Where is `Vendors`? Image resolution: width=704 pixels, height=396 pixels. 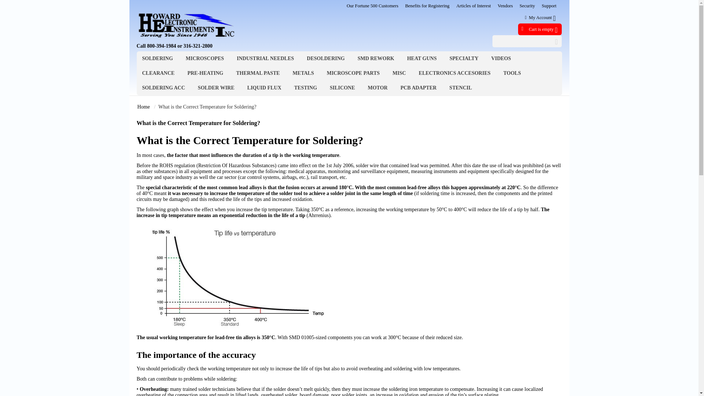
Vendors is located at coordinates (505, 5).